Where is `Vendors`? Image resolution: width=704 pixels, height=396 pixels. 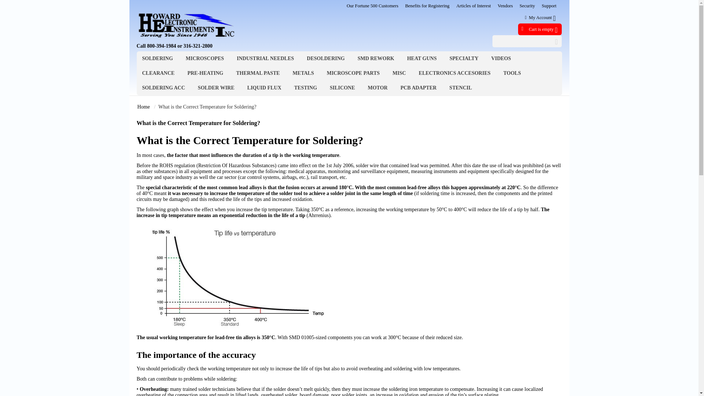
Vendors is located at coordinates (505, 5).